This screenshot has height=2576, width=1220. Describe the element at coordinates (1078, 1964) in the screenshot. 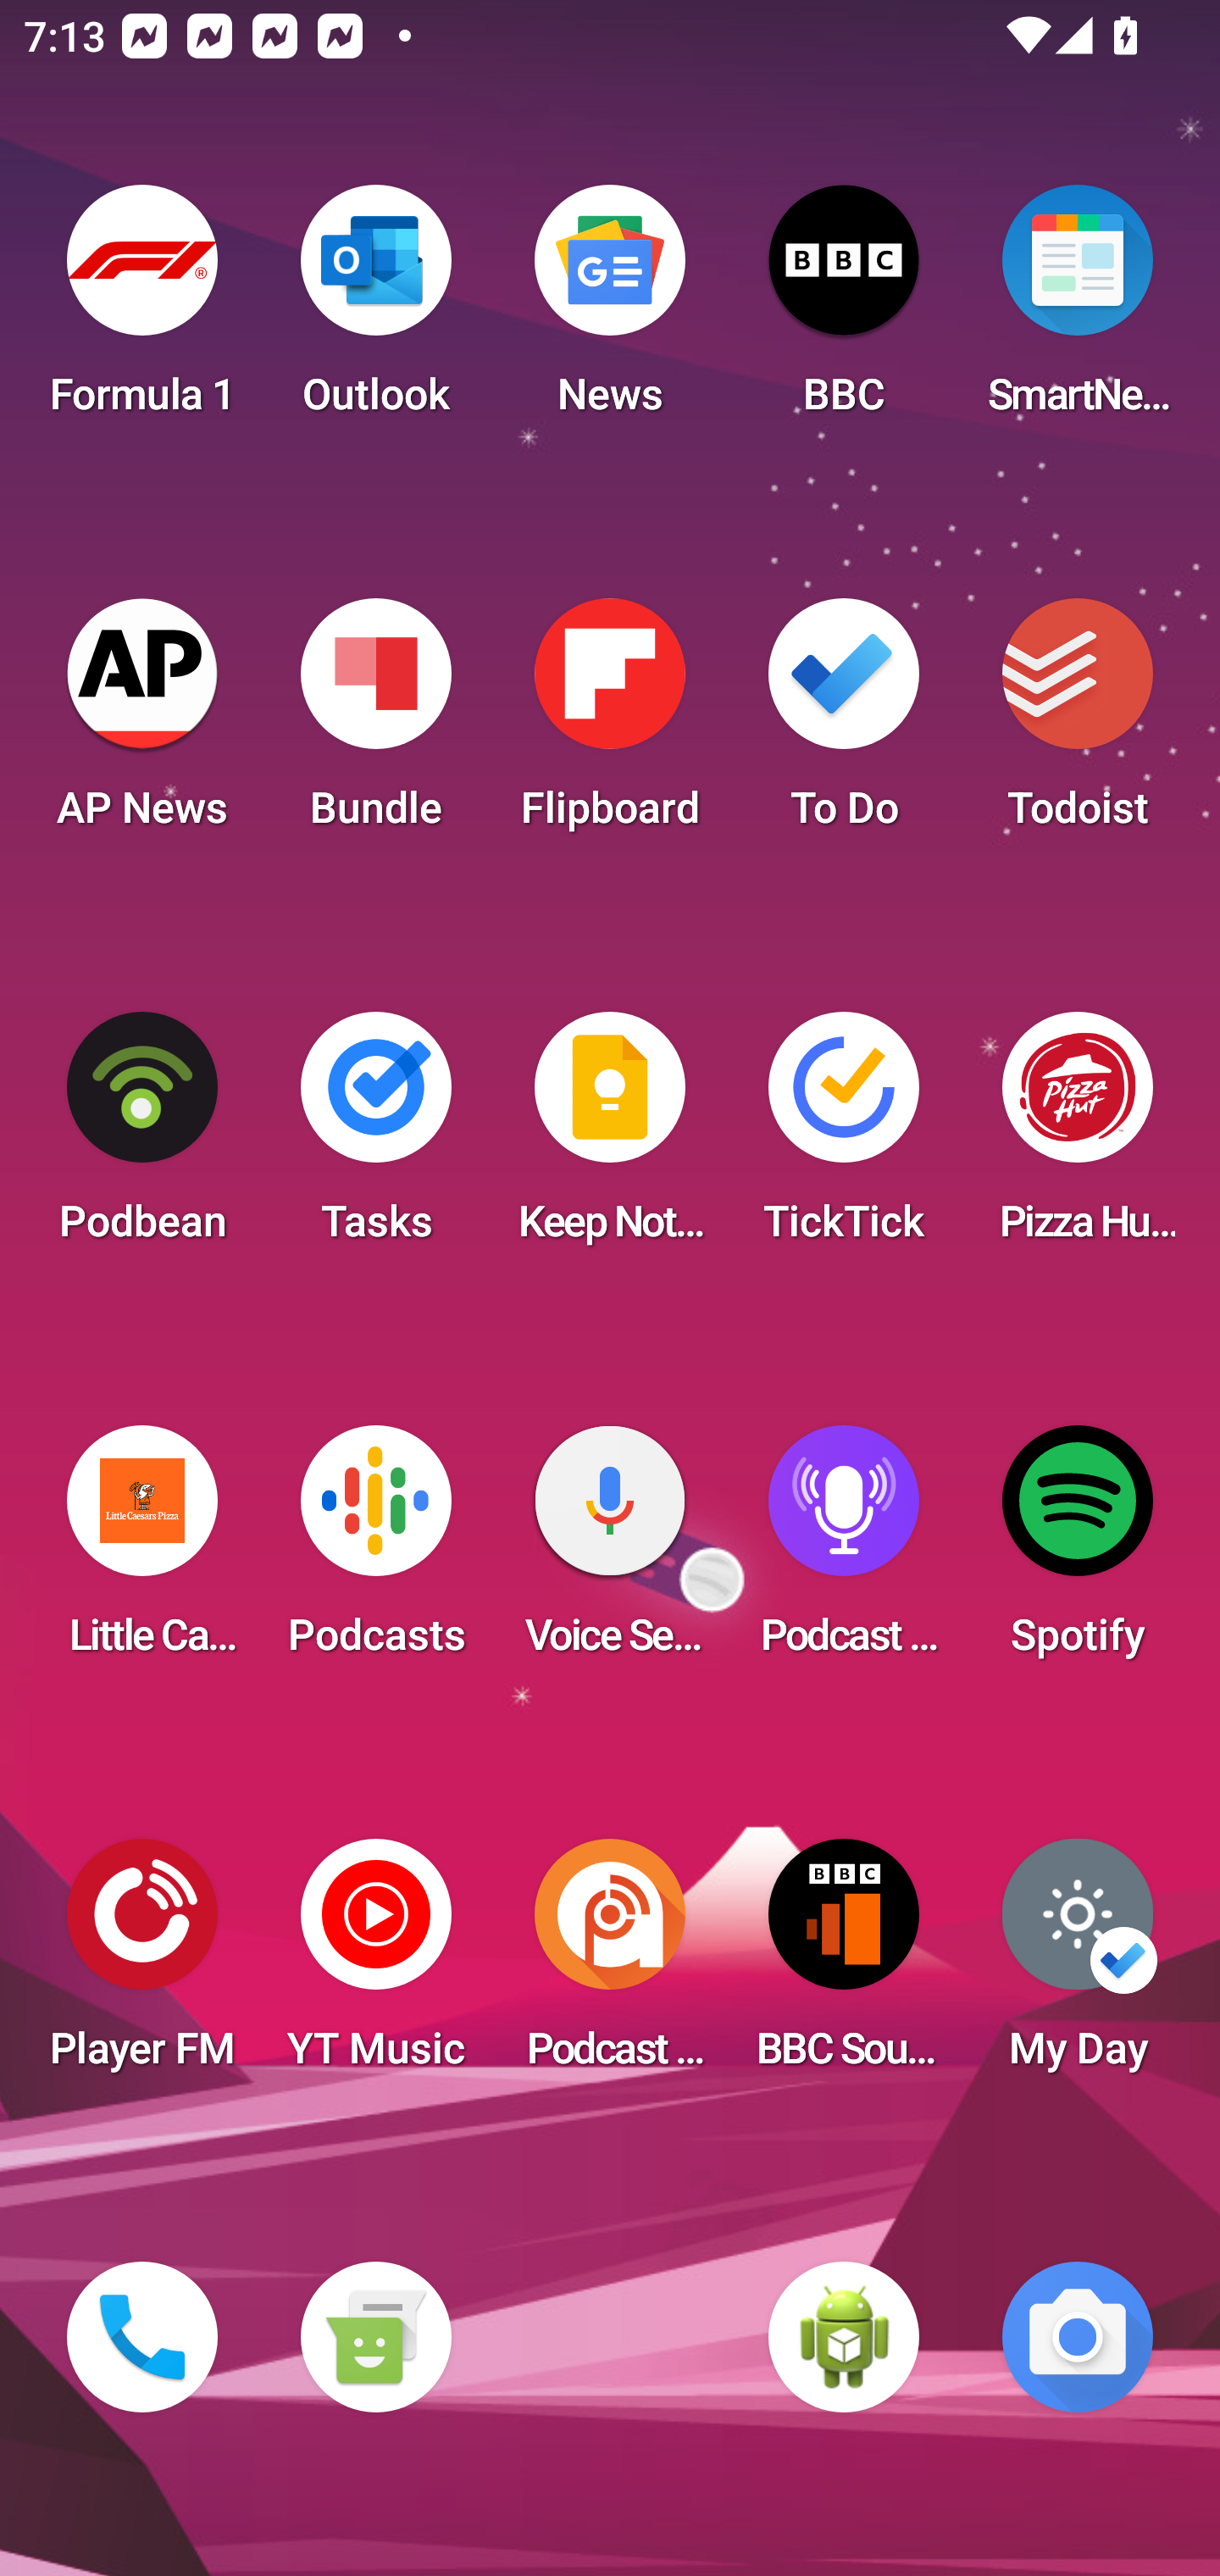

I see `My Day` at that location.